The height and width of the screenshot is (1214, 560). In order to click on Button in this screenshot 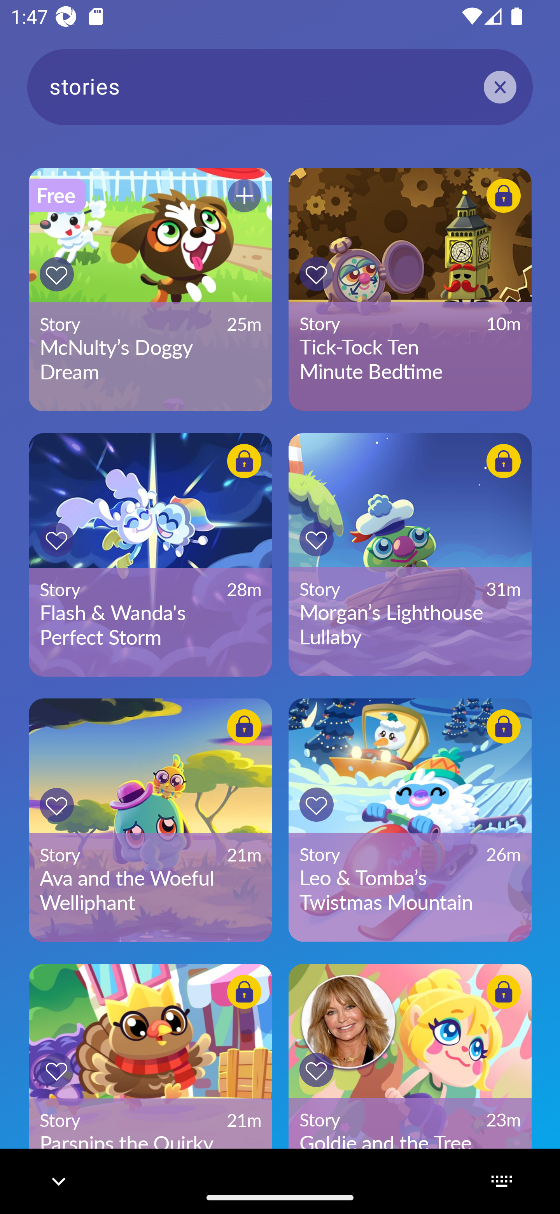, I will do `click(317, 274)`.